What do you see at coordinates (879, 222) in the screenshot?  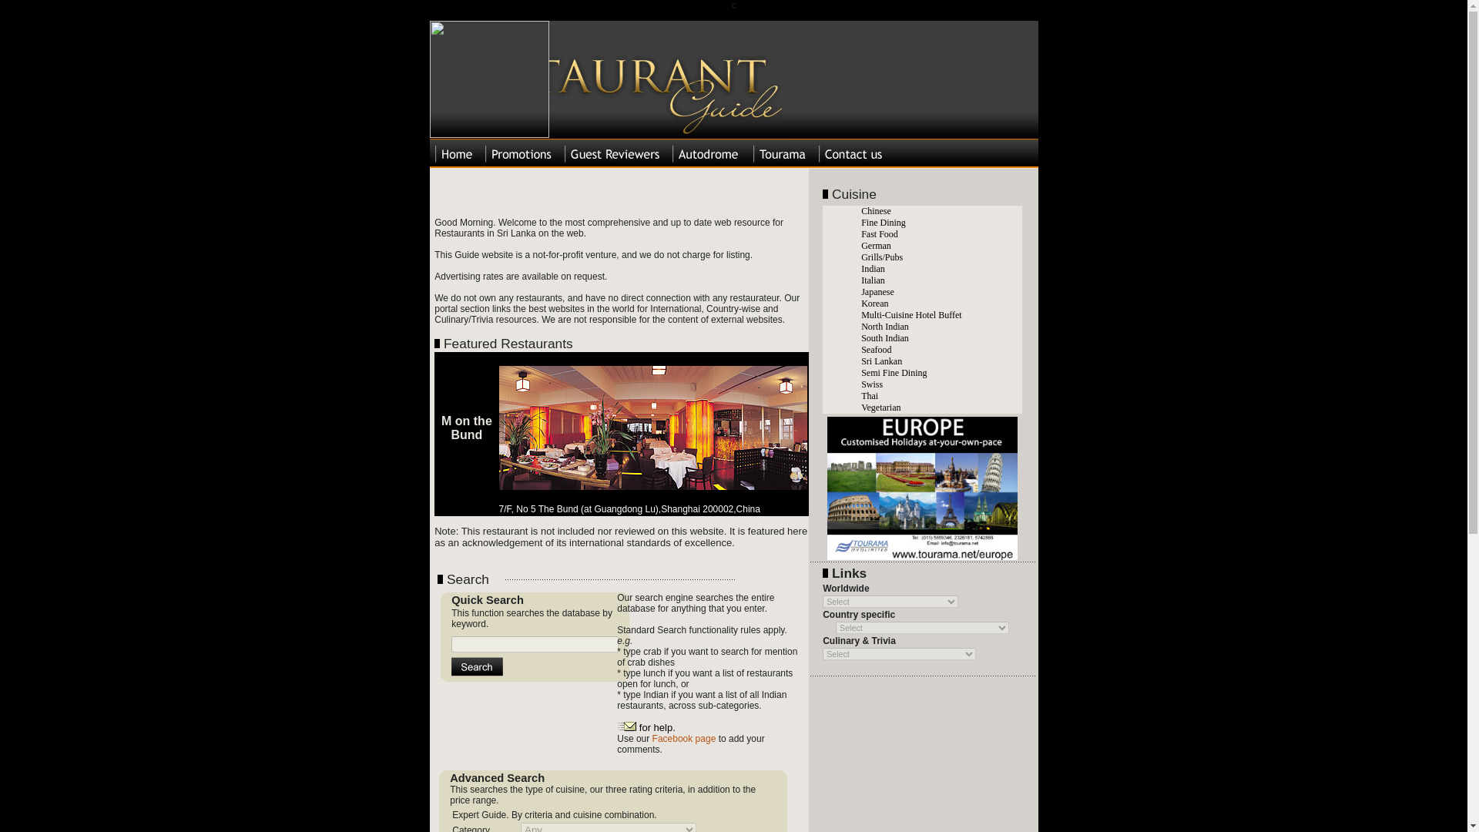 I see `Fine Dining` at bounding box center [879, 222].